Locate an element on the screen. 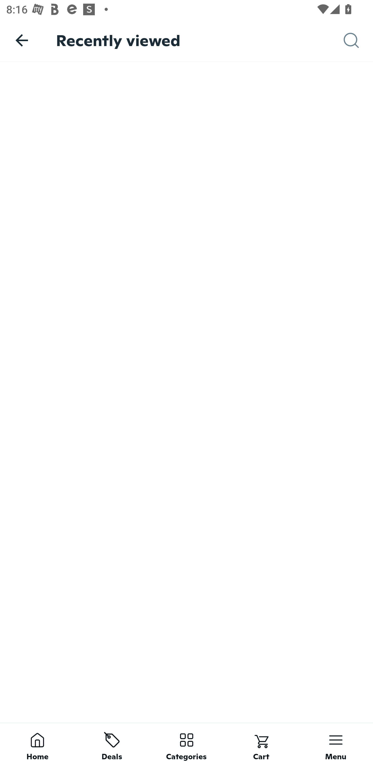  Categories is located at coordinates (187, 744).